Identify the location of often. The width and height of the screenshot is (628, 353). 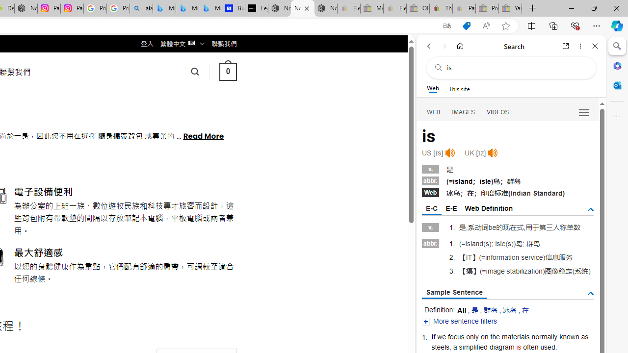
(531, 347).